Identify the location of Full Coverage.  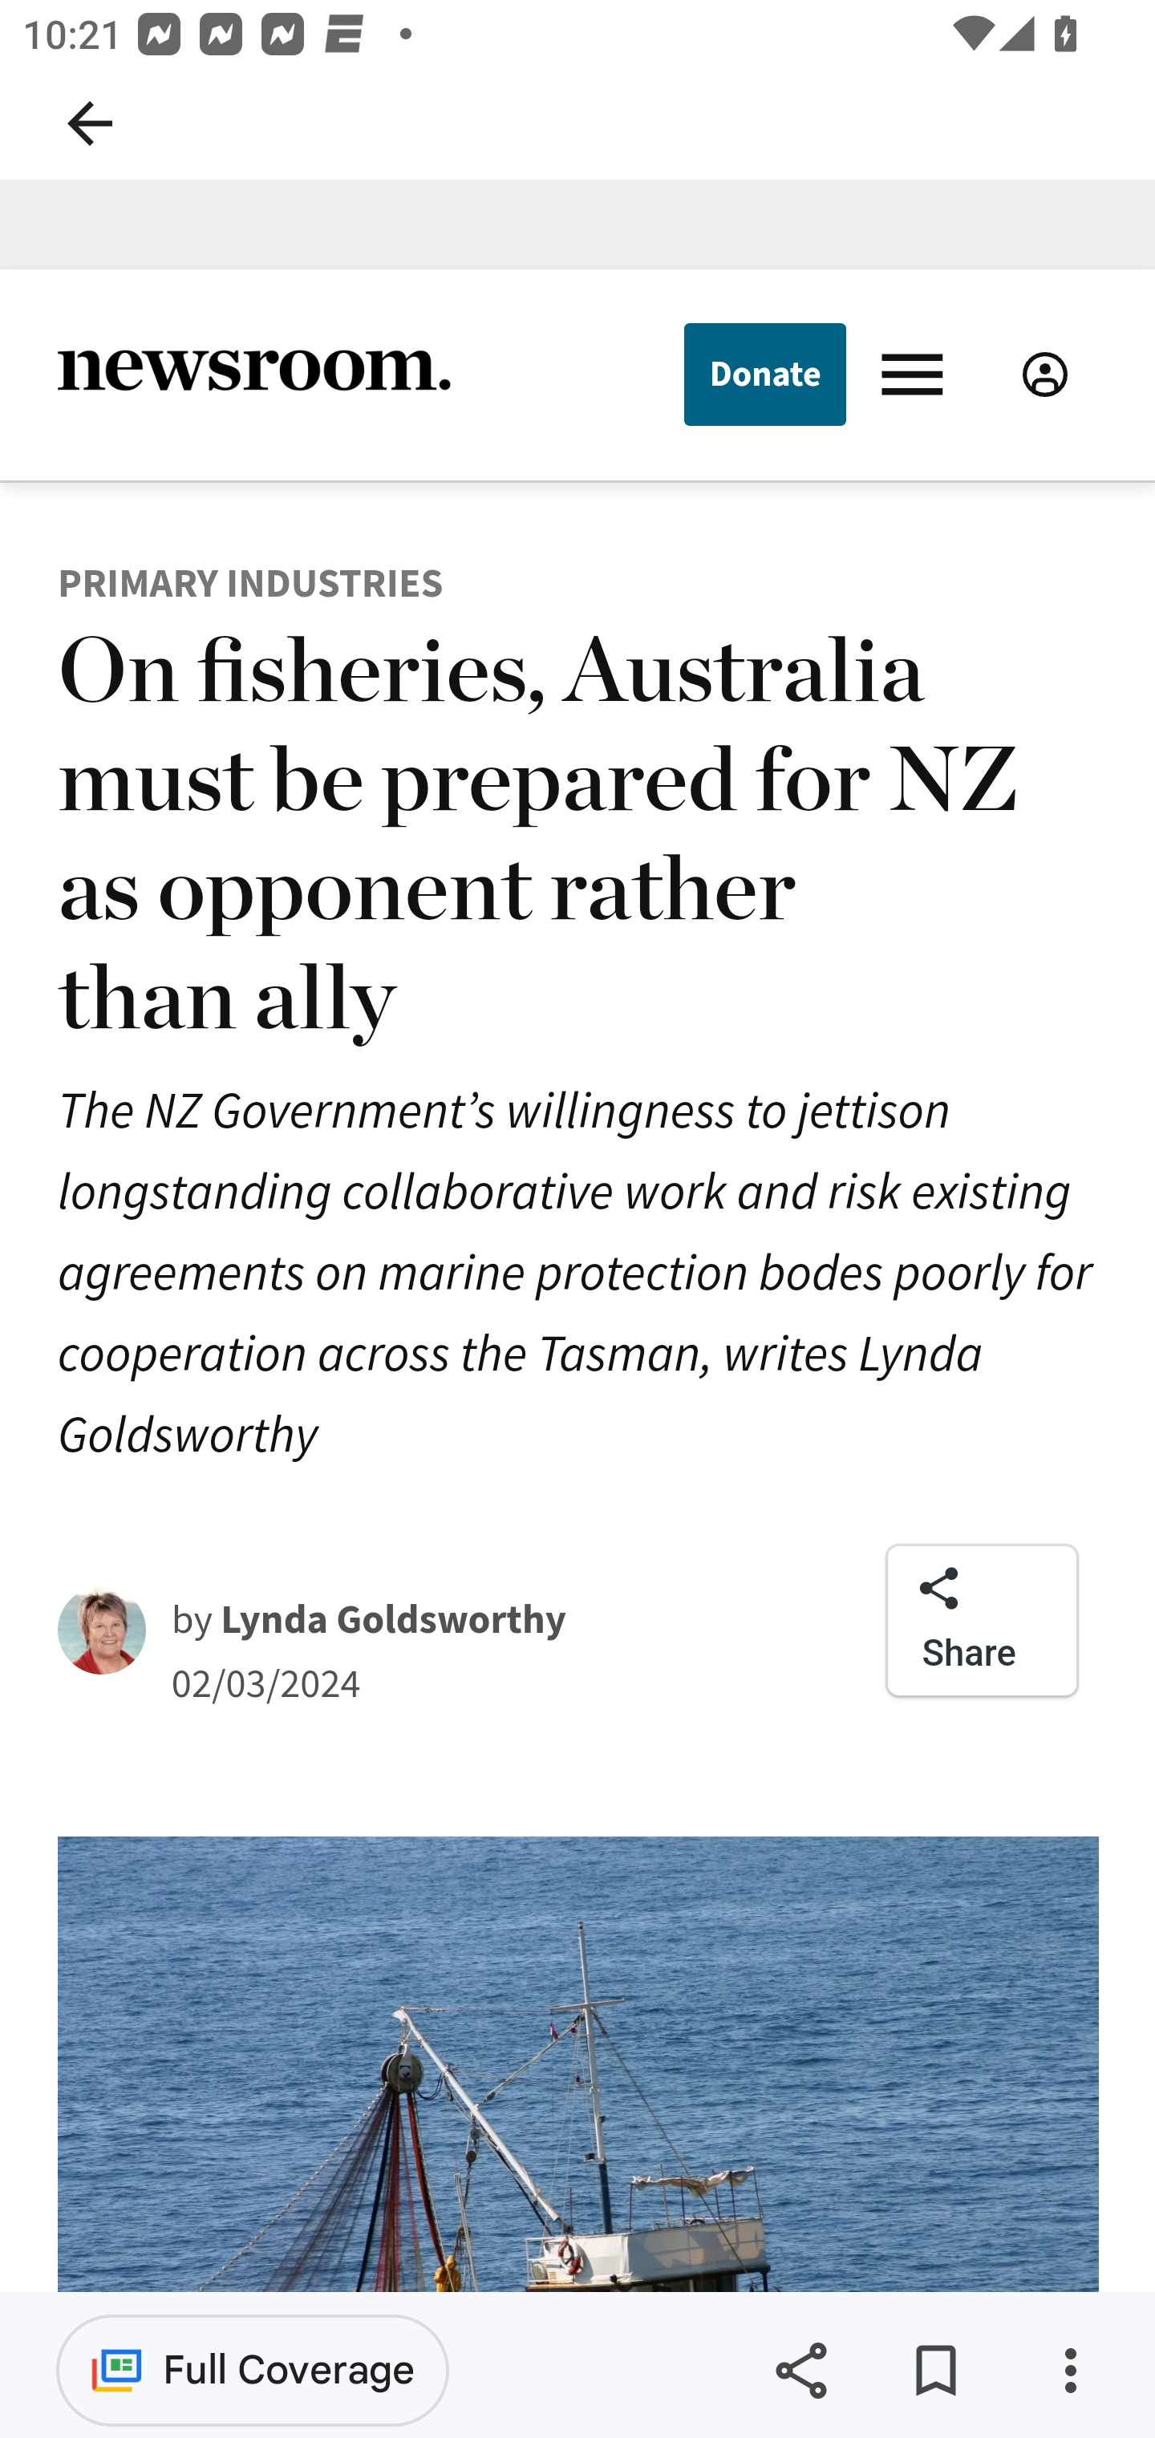
(253, 2369).